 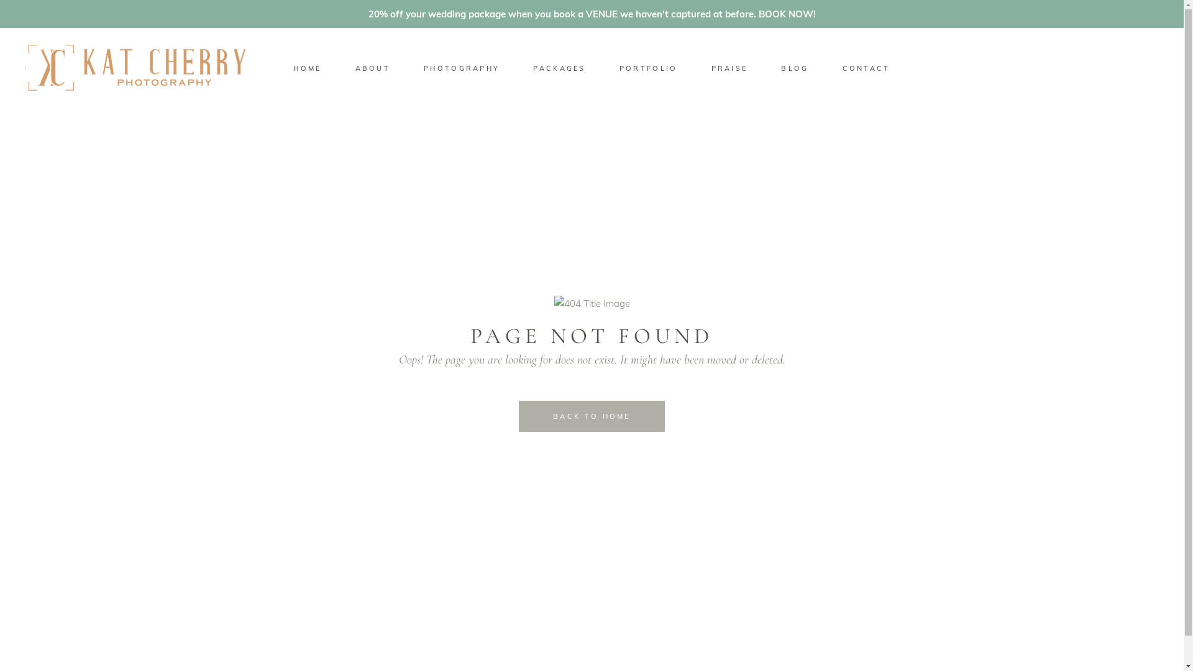 I want to click on BACK TO HOME, so click(x=592, y=416).